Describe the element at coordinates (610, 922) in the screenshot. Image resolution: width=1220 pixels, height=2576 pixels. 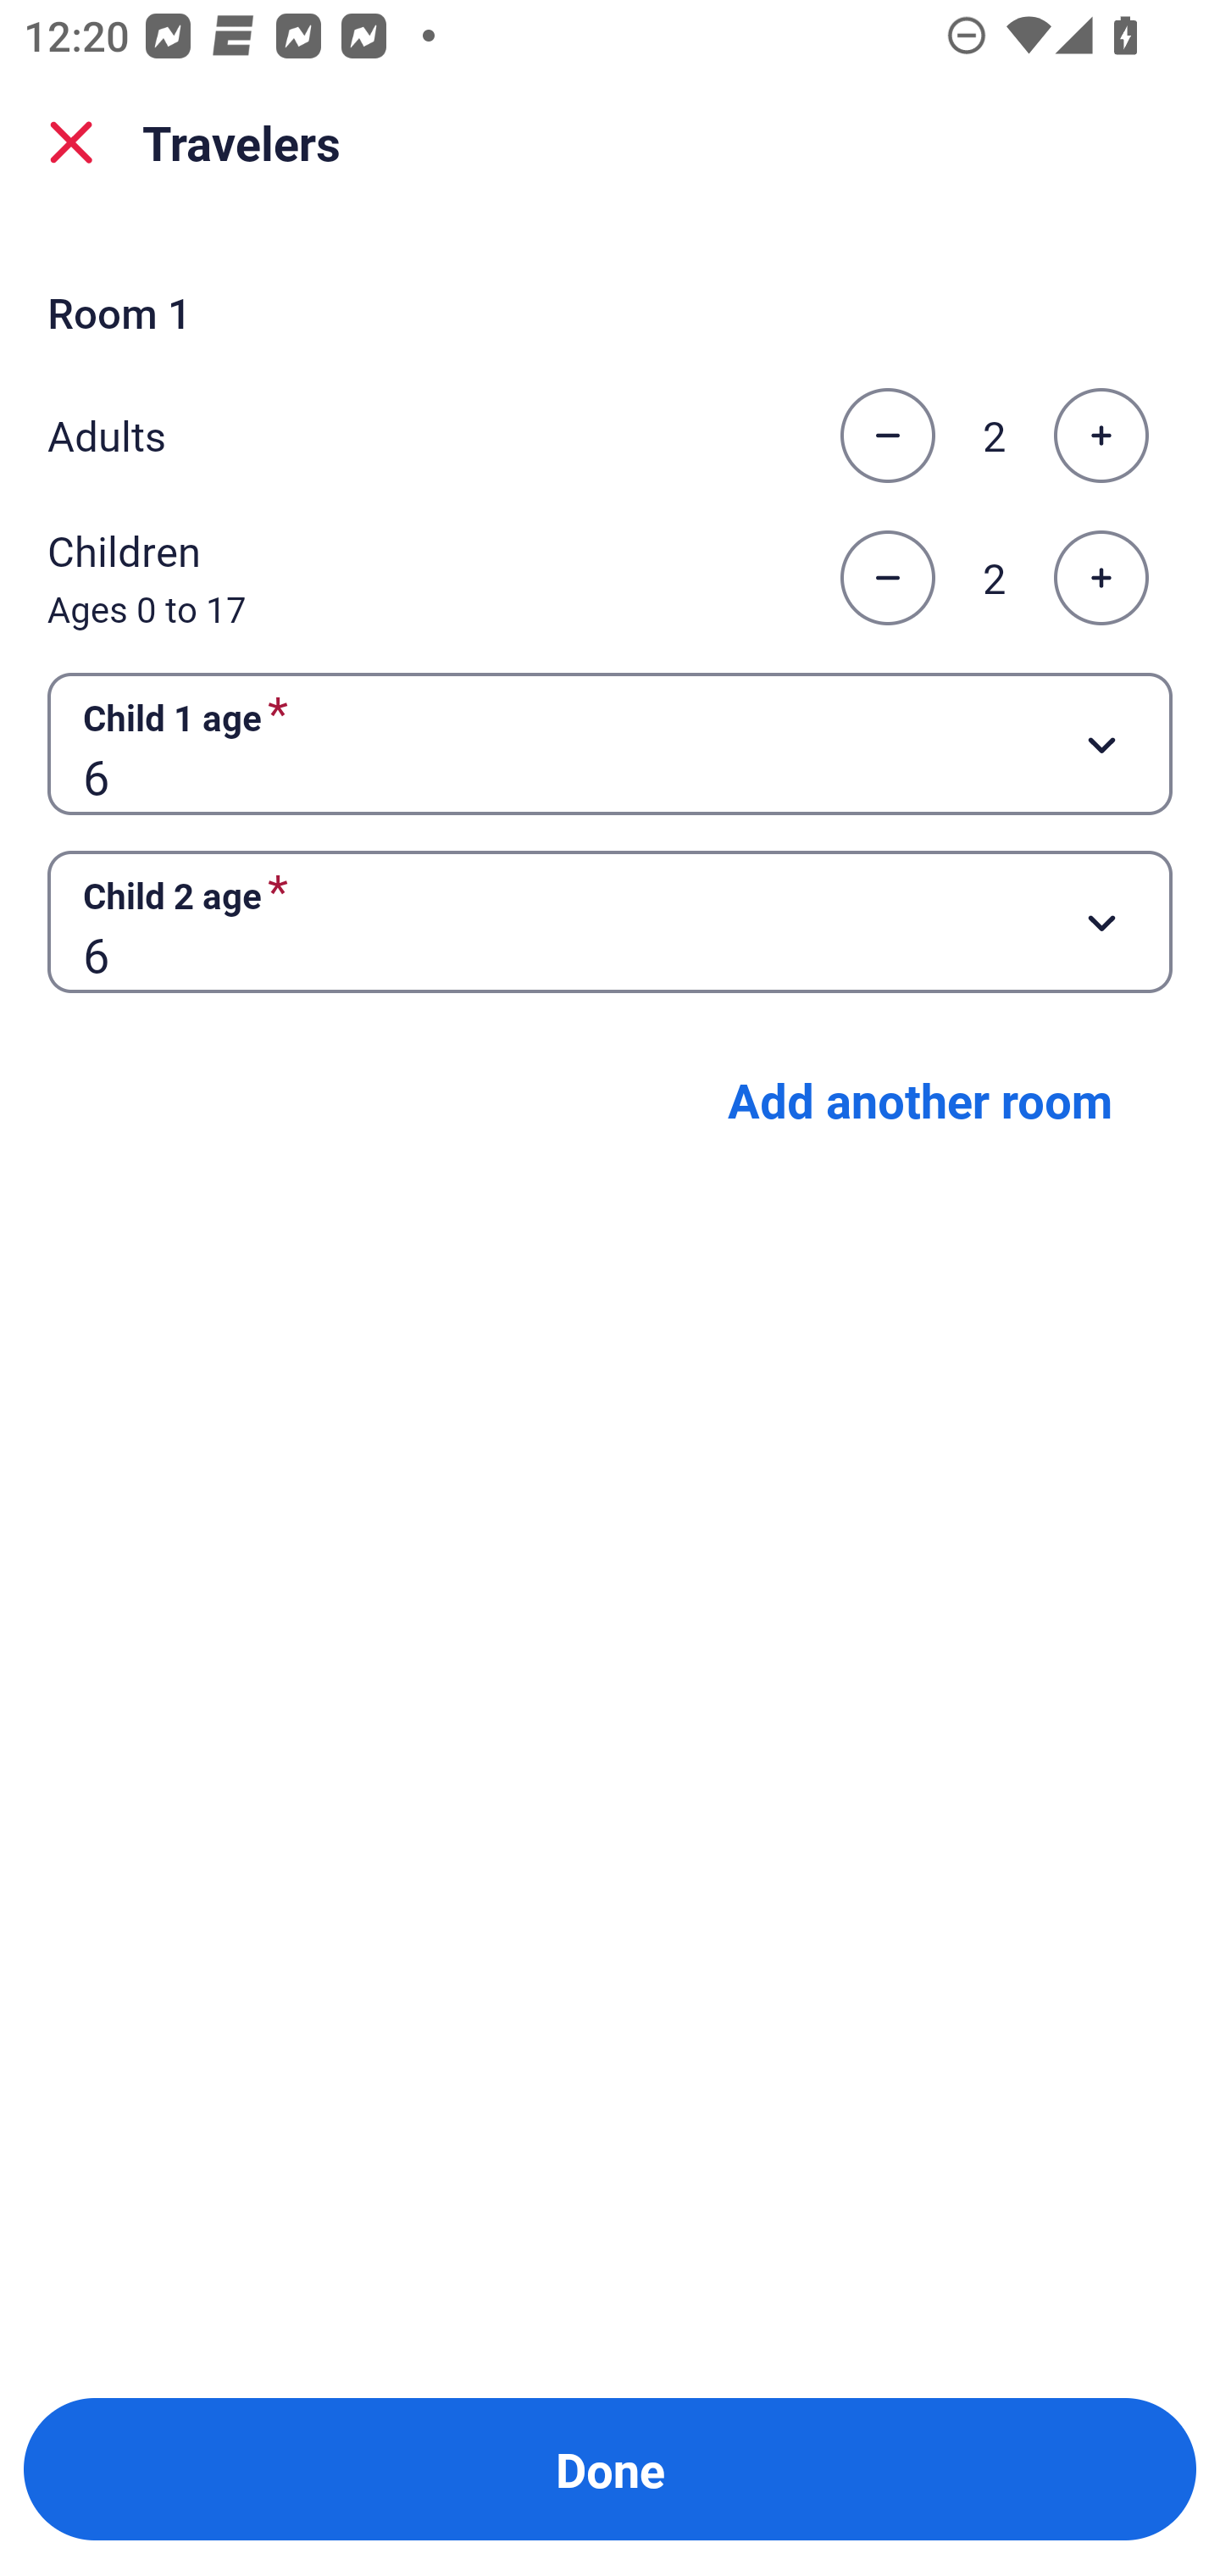
I see `Child 2 age required Button 6` at that location.